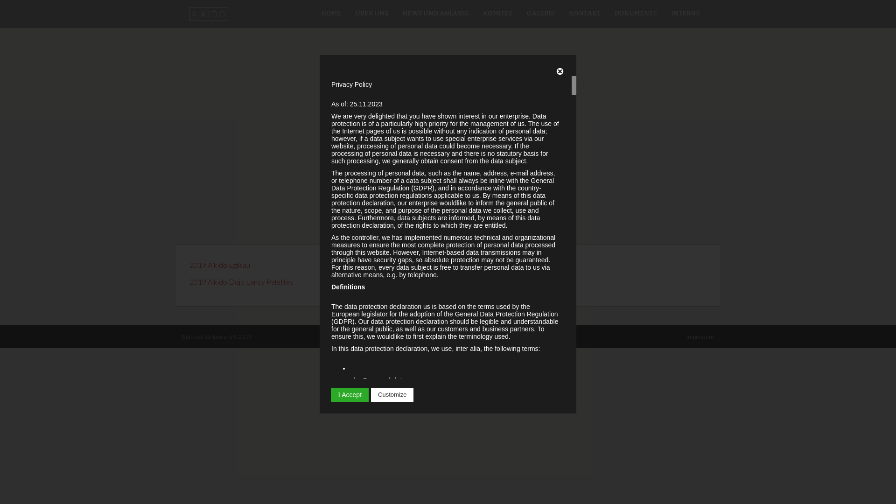  Describe the element at coordinates (700, 337) in the screenshot. I see `Impressum` at that location.